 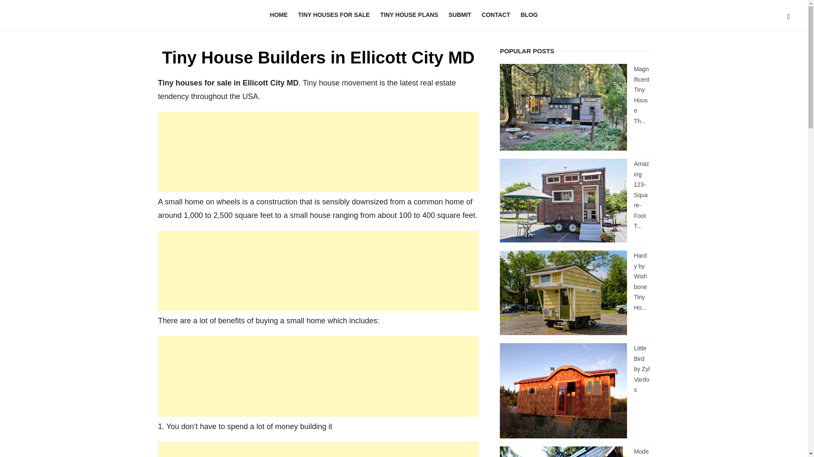 I want to click on CONTACT, so click(x=496, y=15).